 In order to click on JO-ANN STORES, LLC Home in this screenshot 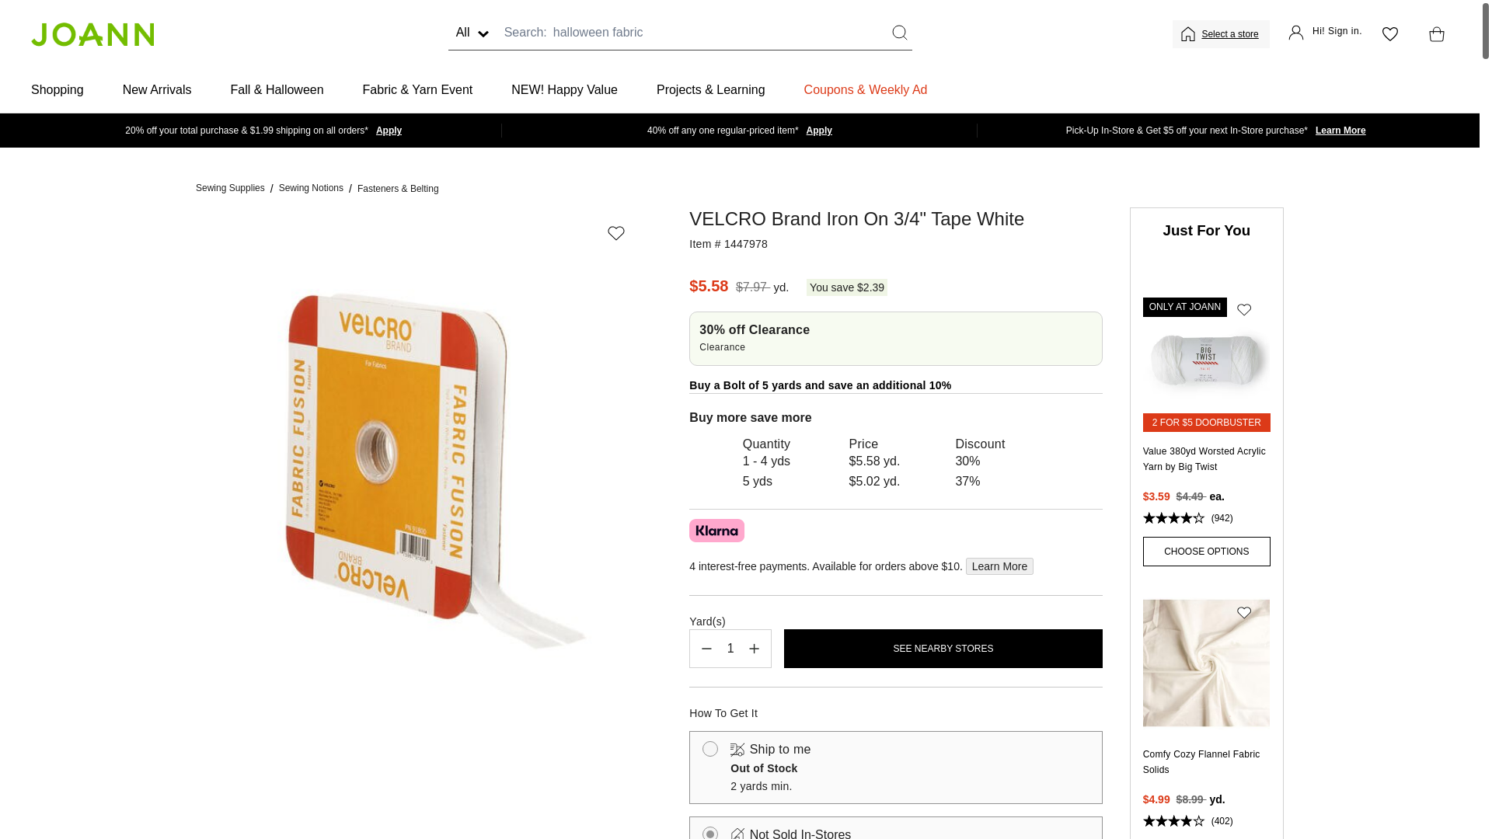, I will do `click(92, 33)`.